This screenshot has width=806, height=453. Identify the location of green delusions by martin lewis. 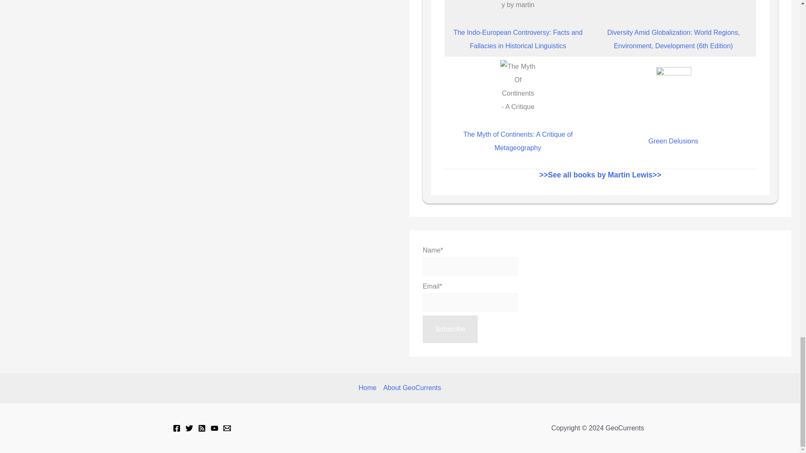
(673, 94).